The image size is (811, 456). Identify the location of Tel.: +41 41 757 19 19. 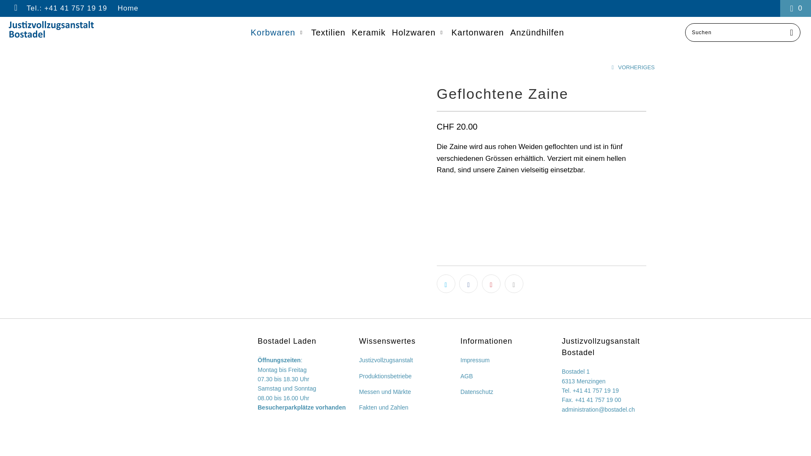
(67, 8).